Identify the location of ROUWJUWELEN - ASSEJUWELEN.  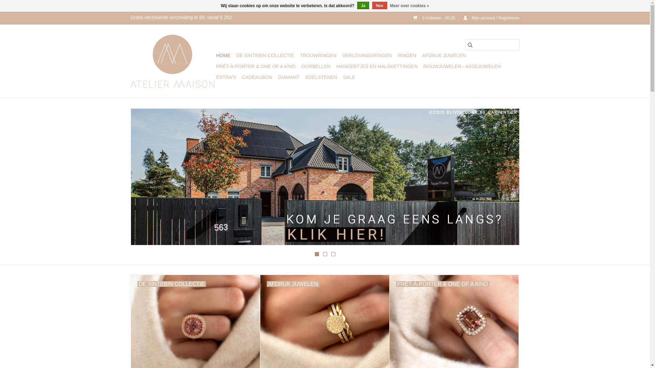
(462, 66).